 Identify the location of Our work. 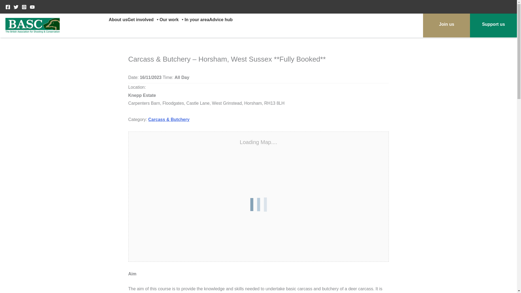
(172, 20).